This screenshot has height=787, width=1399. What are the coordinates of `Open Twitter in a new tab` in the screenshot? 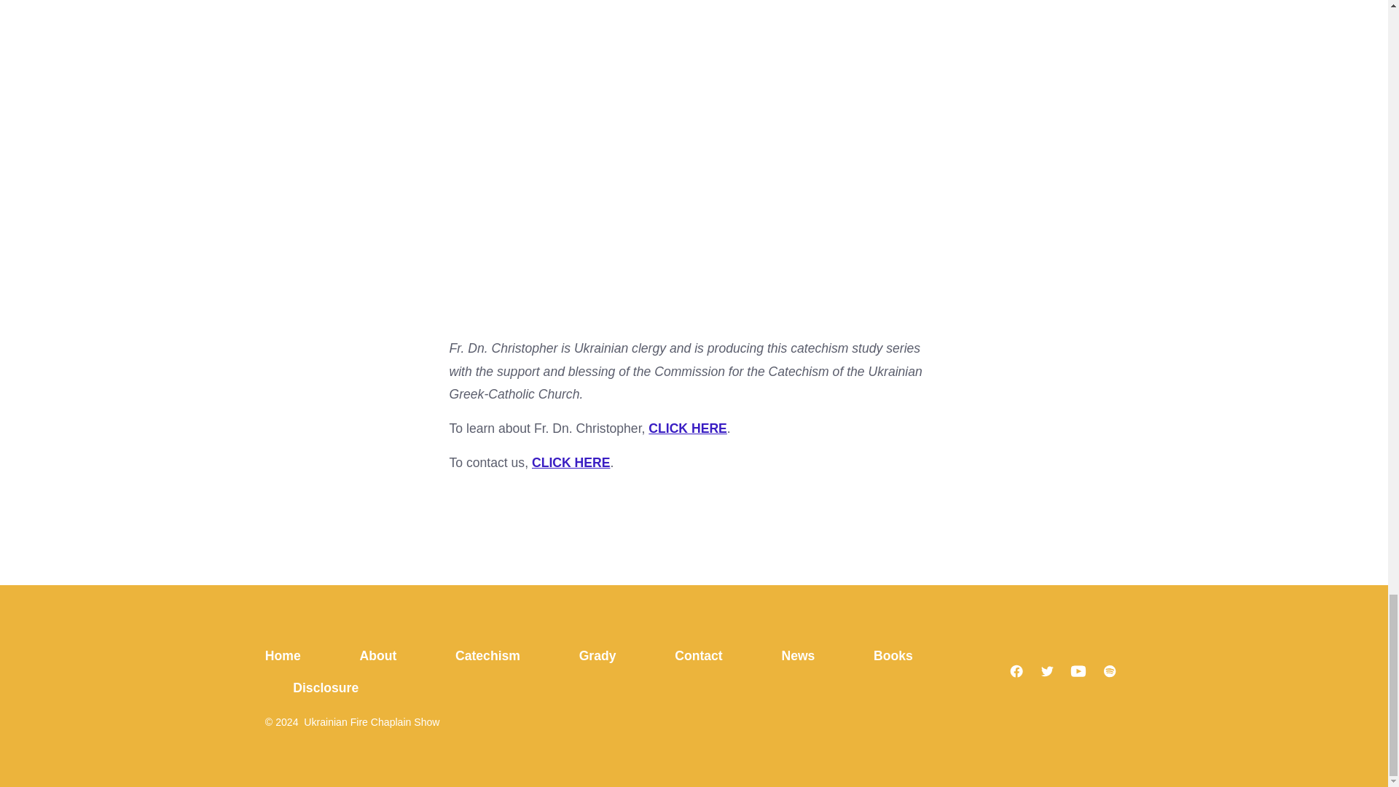 It's located at (1046, 670).